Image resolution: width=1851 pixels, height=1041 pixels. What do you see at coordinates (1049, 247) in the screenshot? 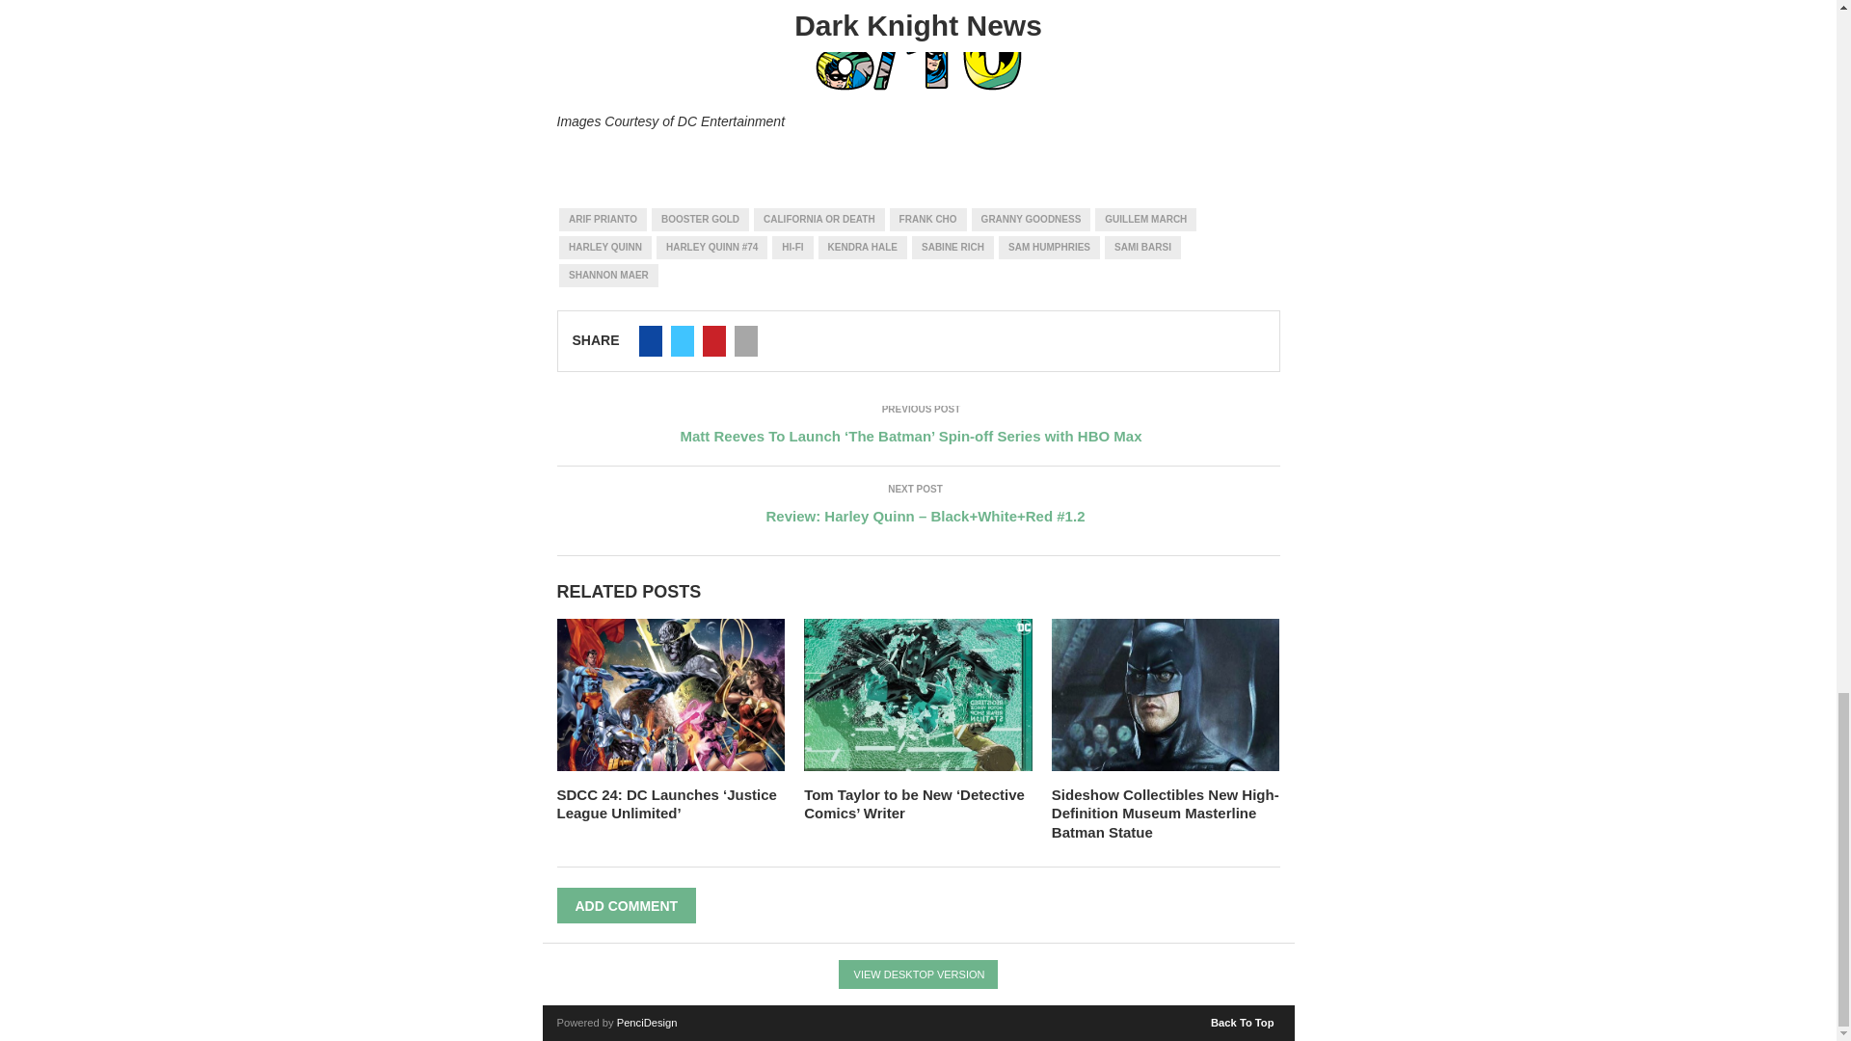
I see `SAM HUMPHRIES` at bounding box center [1049, 247].